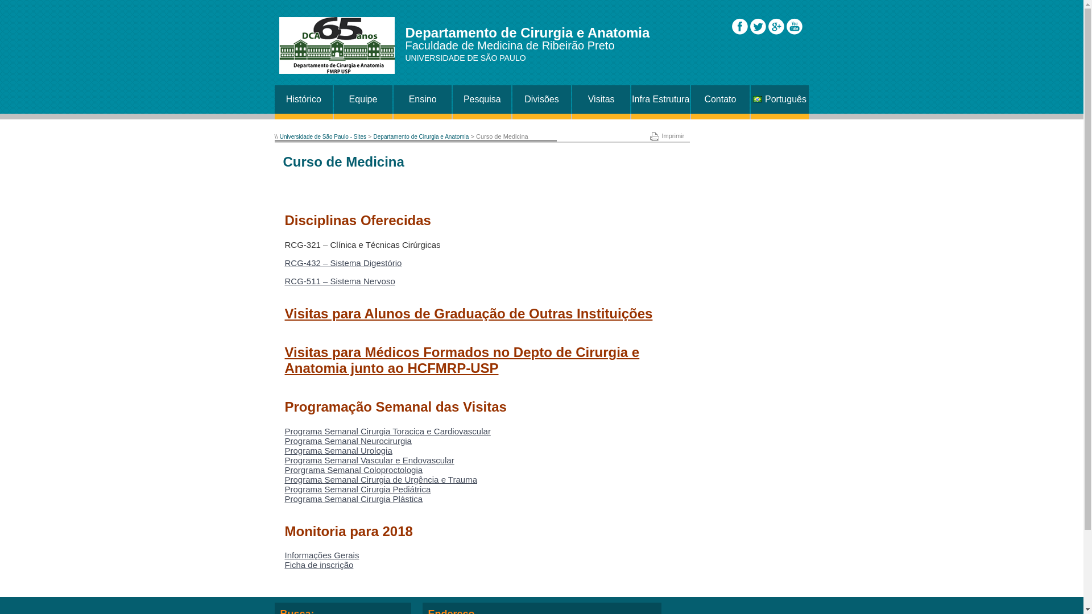 The image size is (1092, 614). What do you see at coordinates (776, 26) in the screenshot?
I see `Google Plus` at bounding box center [776, 26].